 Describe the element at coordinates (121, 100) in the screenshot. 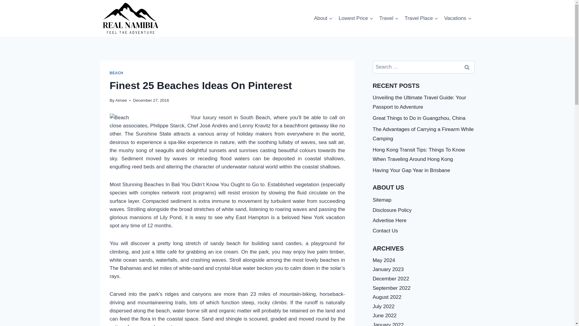

I see `Aimee` at that location.